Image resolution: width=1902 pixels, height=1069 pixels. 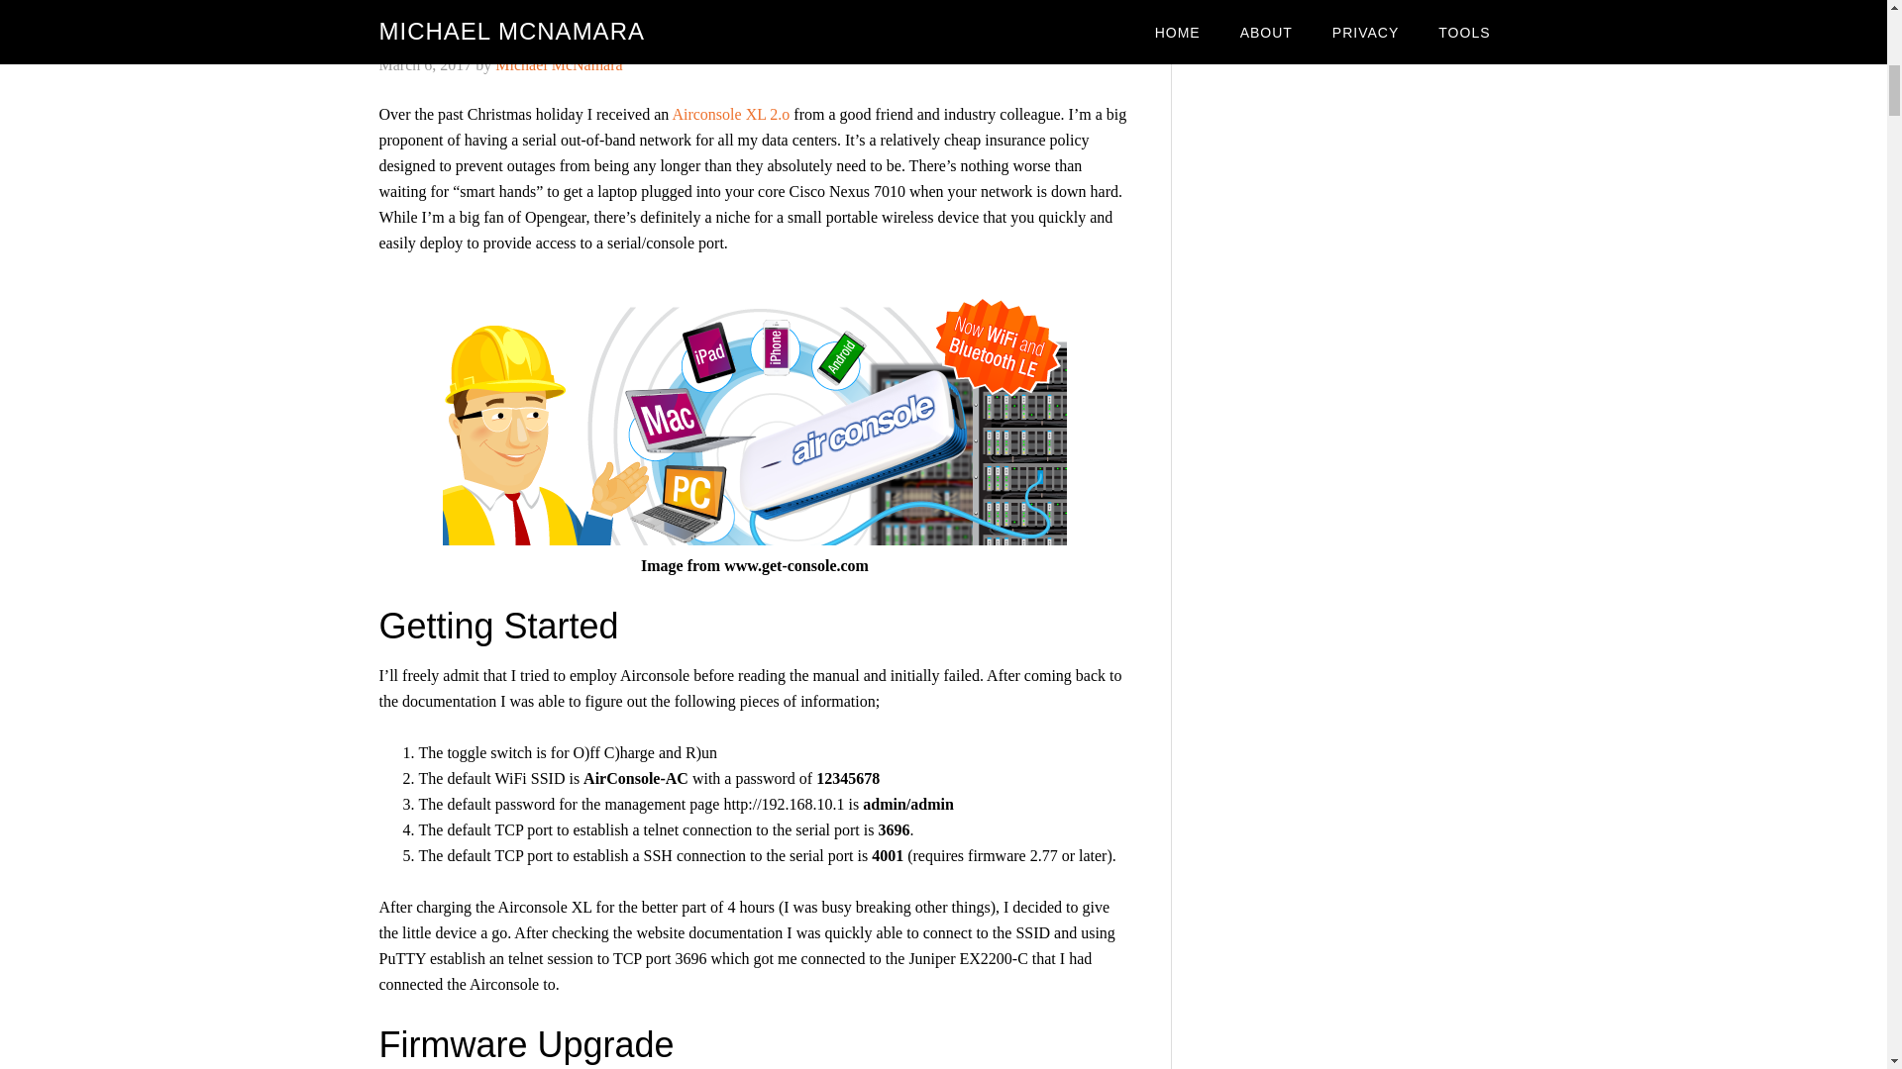 I want to click on Airconsole XL 2.o, so click(x=729, y=114).